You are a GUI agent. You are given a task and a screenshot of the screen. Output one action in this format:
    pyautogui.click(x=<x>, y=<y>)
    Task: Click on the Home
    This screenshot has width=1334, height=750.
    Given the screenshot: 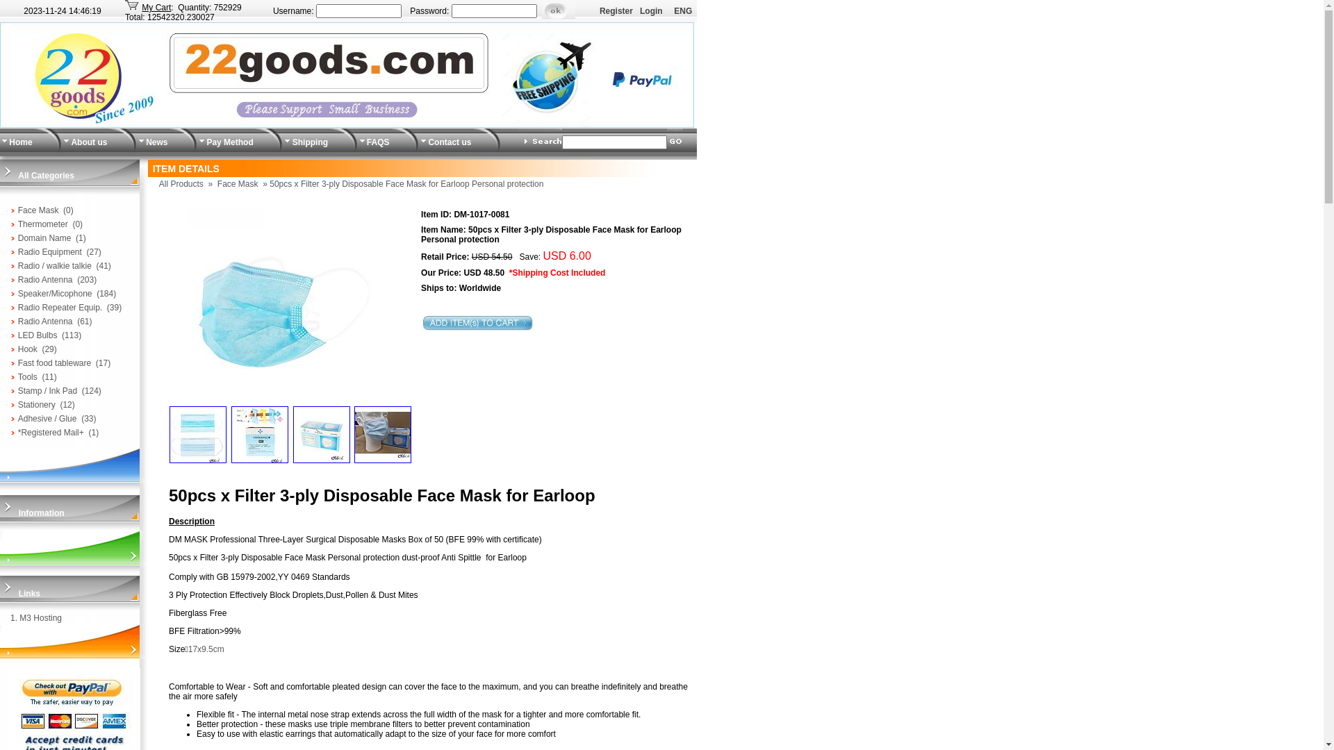 What is the action you would take?
    pyautogui.click(x=21, y=142)
    